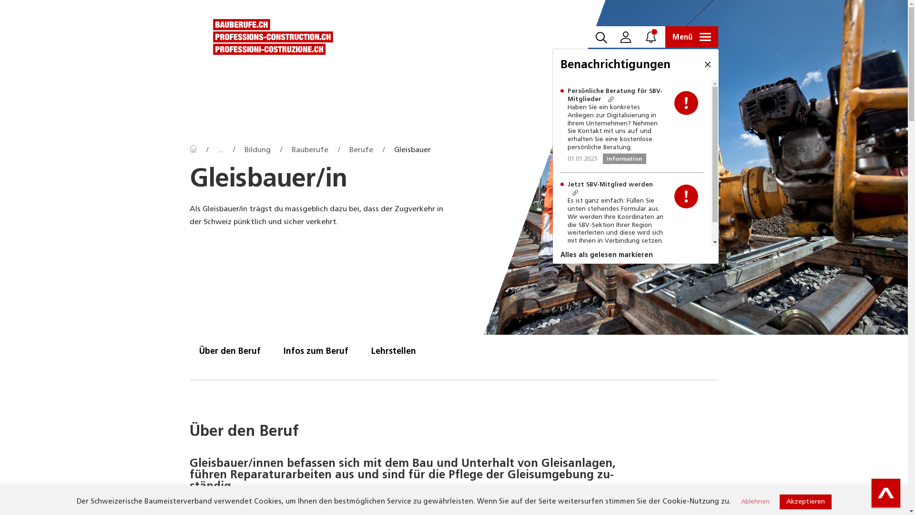  I want to click on Ablehnen, so click(755, 502).